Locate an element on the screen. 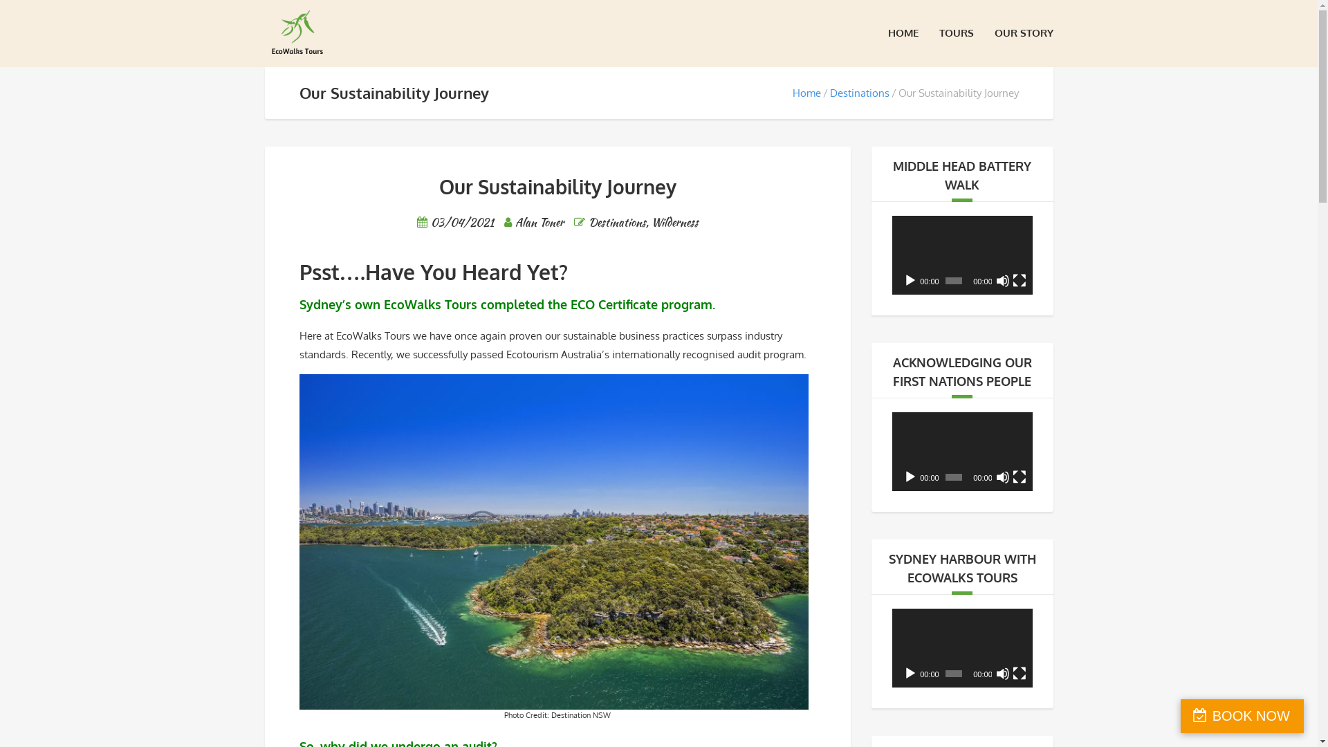  Mute is located at coordinates (1003, 674).